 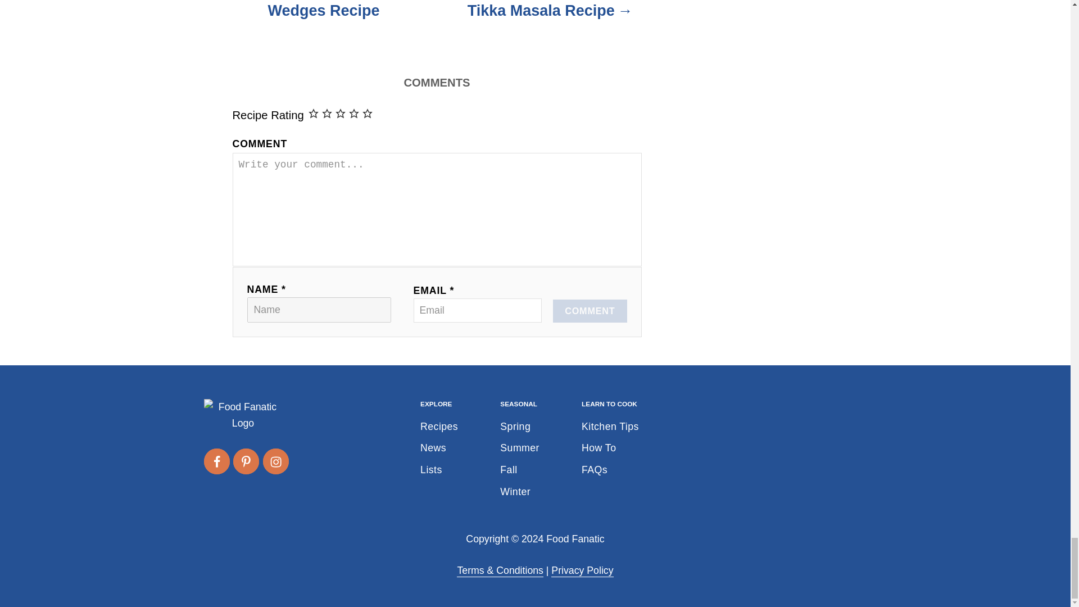 I want to click on Follow on Facebook, so click(x=216, y=461).